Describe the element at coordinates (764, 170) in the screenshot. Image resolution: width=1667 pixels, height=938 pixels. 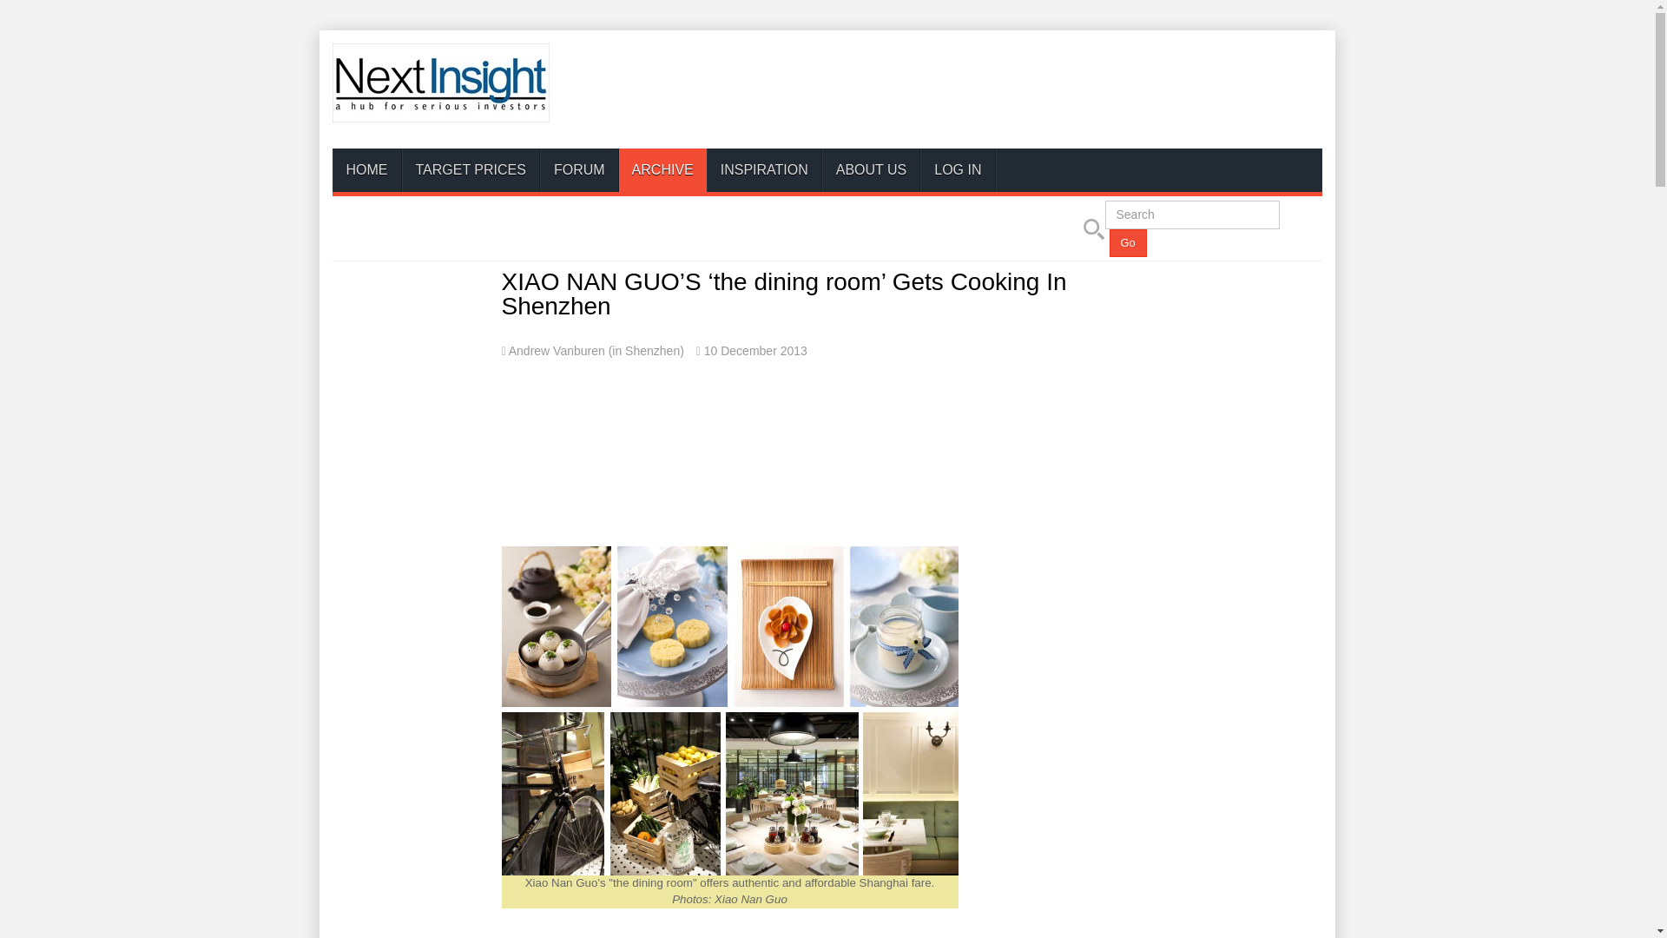
I see `INSPIRATION` at that location.